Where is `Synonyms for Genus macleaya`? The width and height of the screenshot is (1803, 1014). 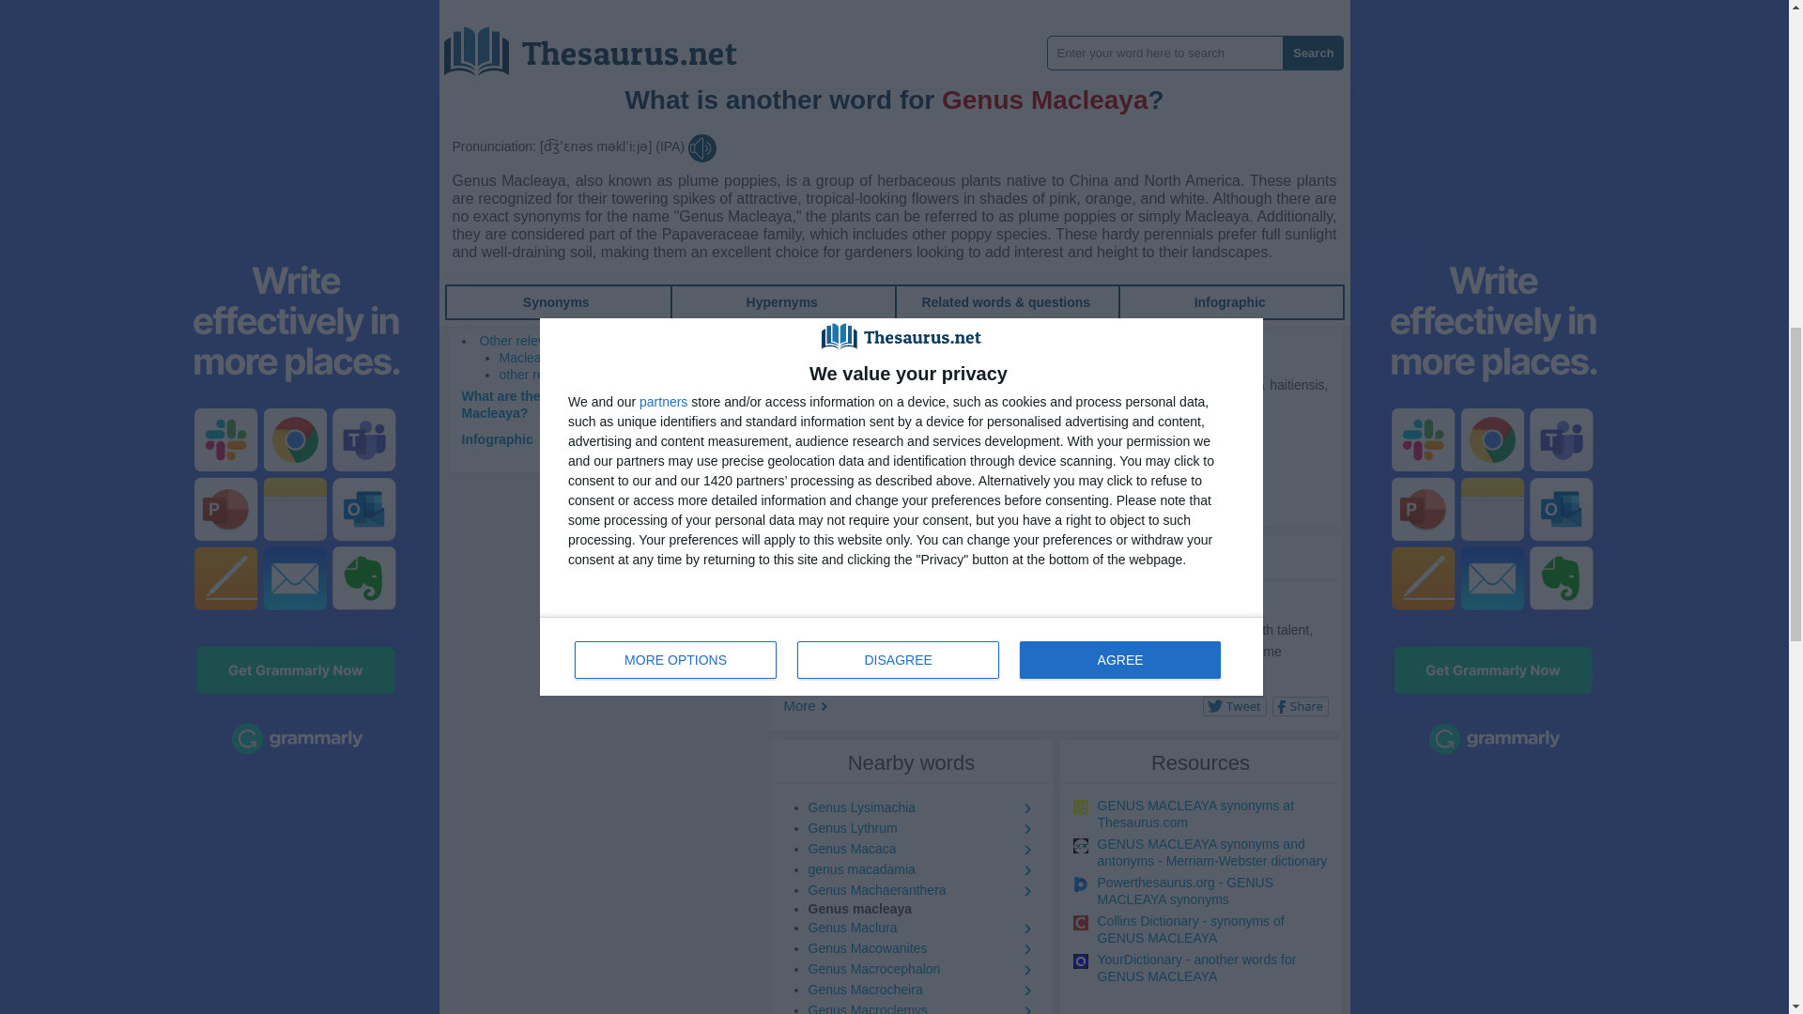 Synonyms for Genus macleaya is located at coordinates (877, 98).